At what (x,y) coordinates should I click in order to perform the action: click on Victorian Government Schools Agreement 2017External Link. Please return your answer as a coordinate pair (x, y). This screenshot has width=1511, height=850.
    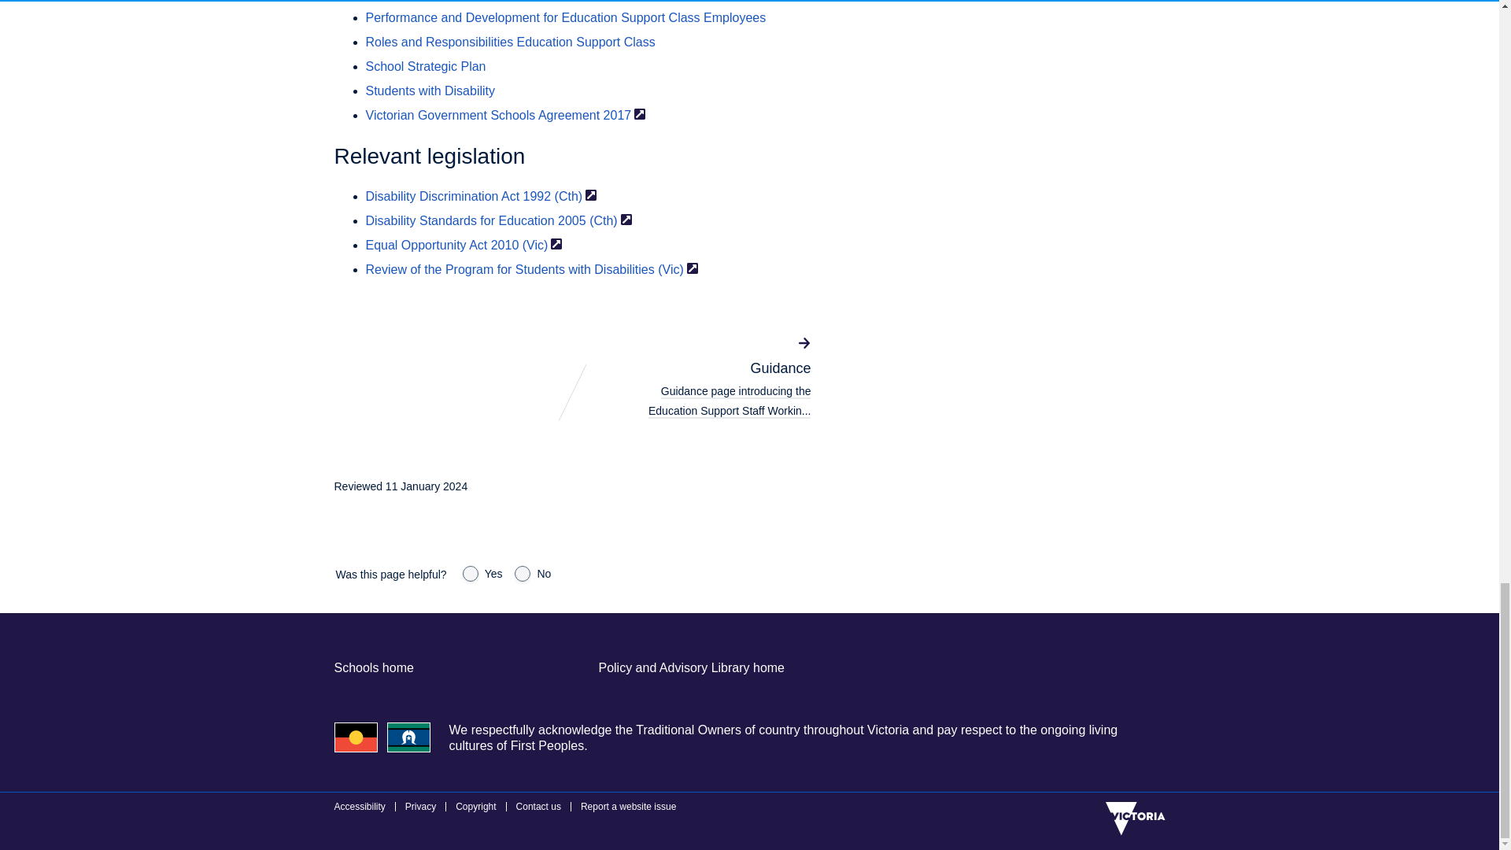
    Looking at the image, I should click on (505, 115).